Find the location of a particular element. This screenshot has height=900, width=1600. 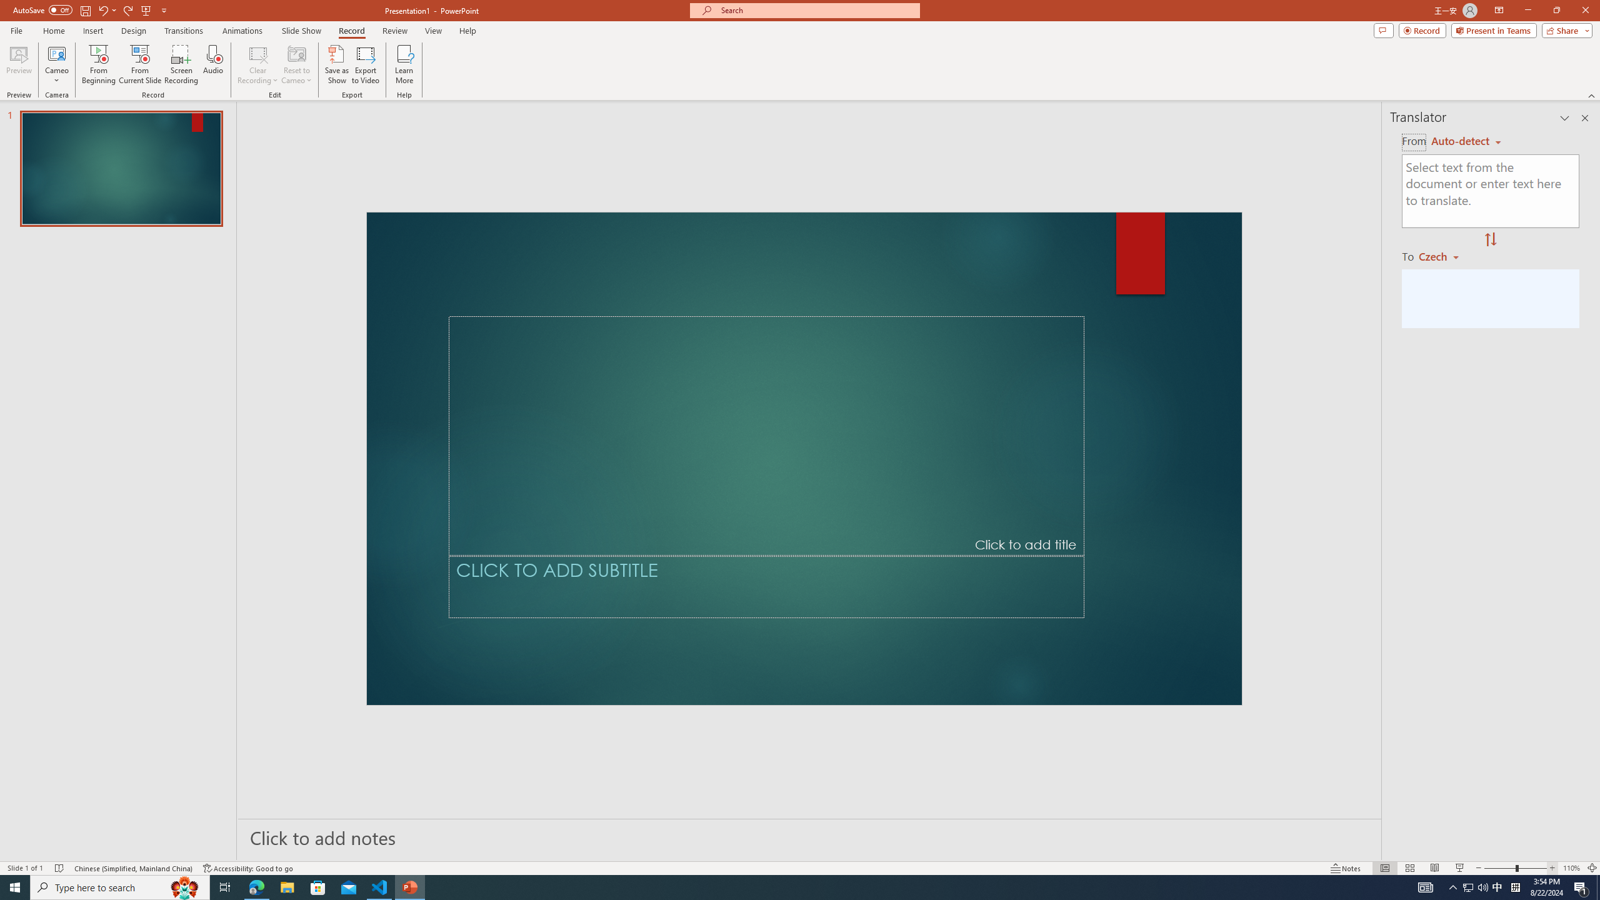

Customize Quick Access Toolbar is located at coordinates (241, 20).